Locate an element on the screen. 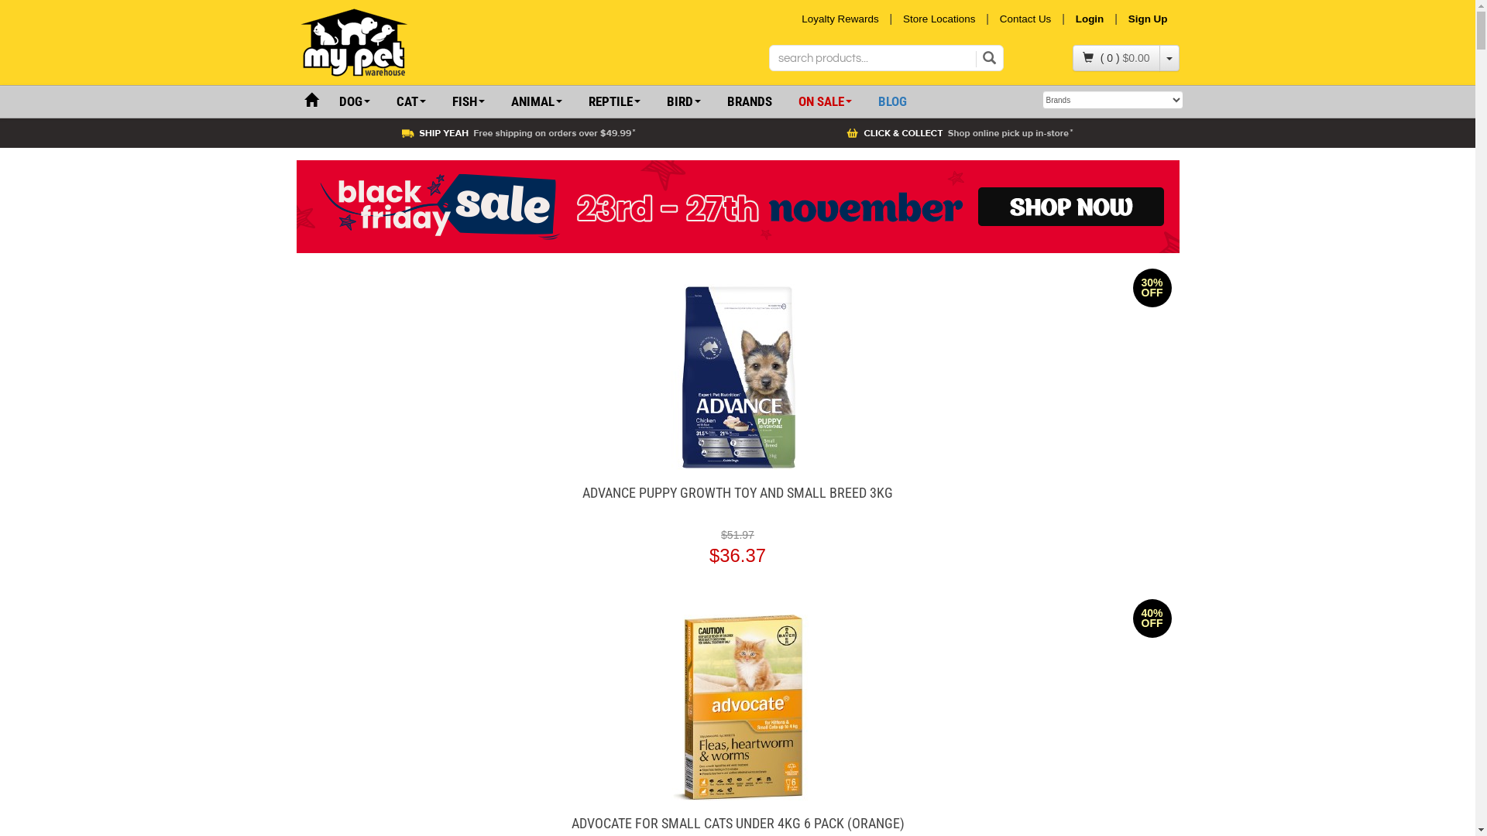 This screenshot has width=1487, height=836. DOG is located at coordinates (353, 102).